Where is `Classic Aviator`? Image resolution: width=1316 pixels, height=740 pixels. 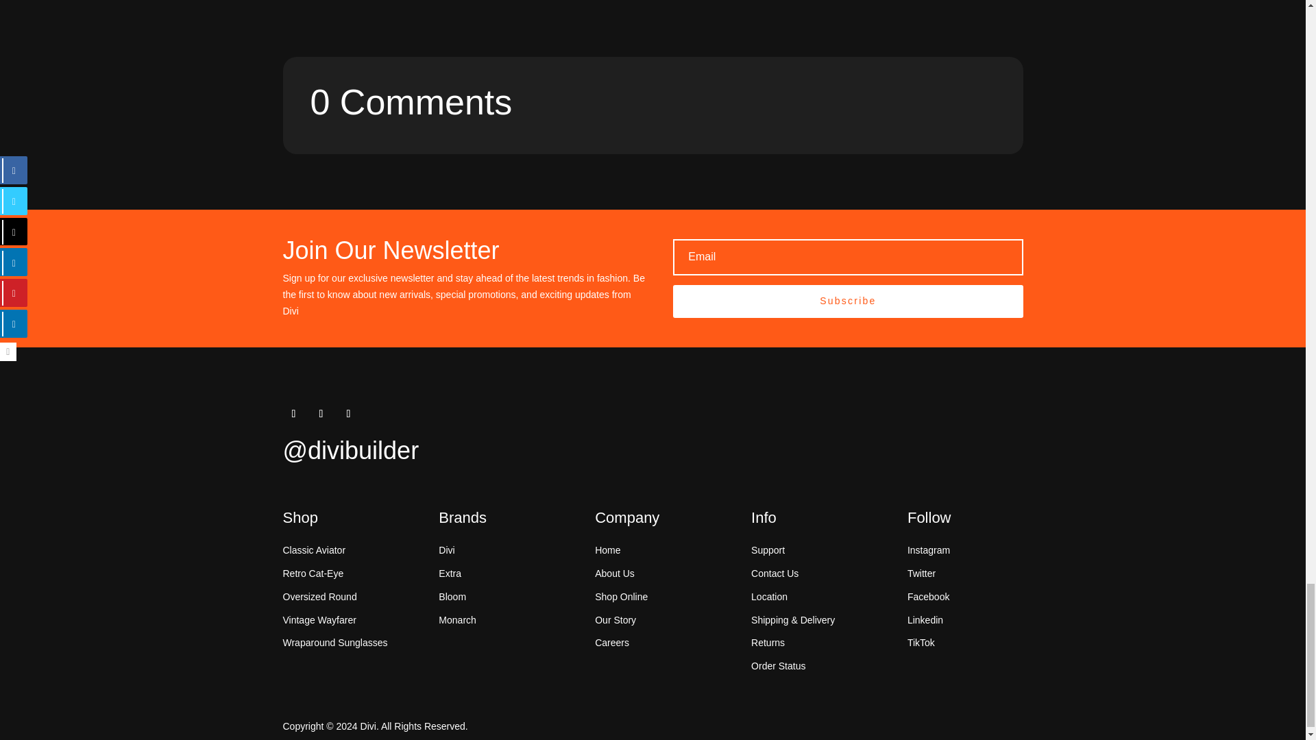
Classic Aviator is located at coordinates (314, 550).